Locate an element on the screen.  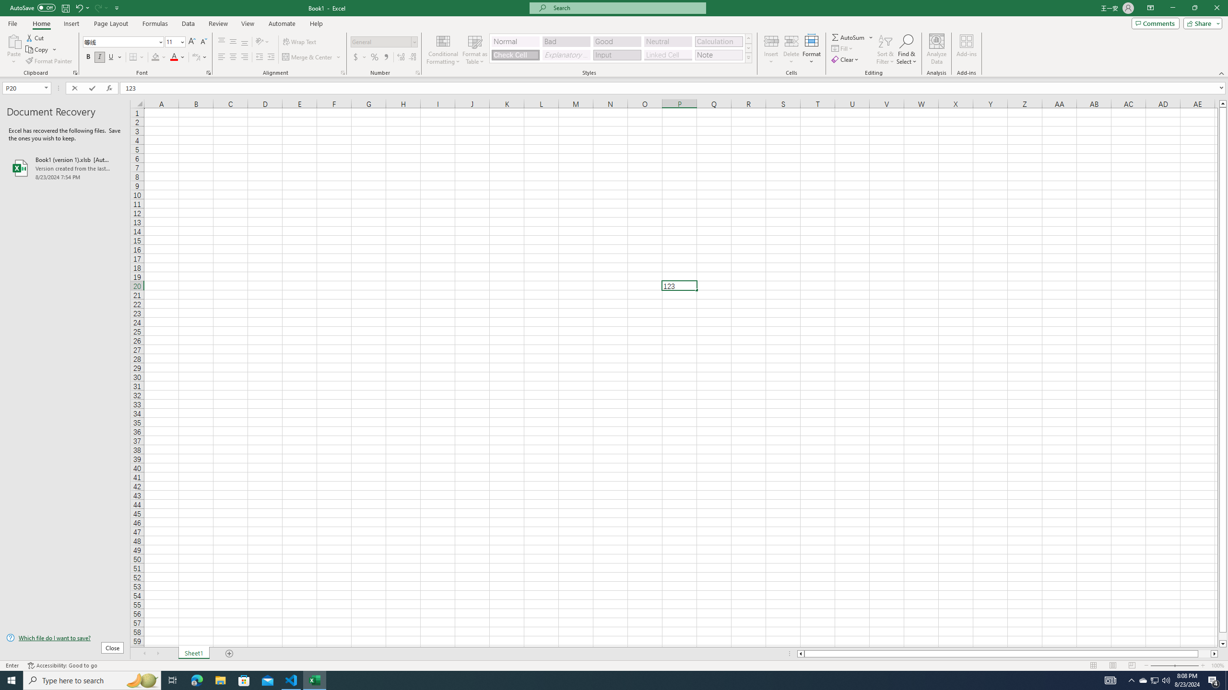
Row Down is located at coordinates (748, 48).